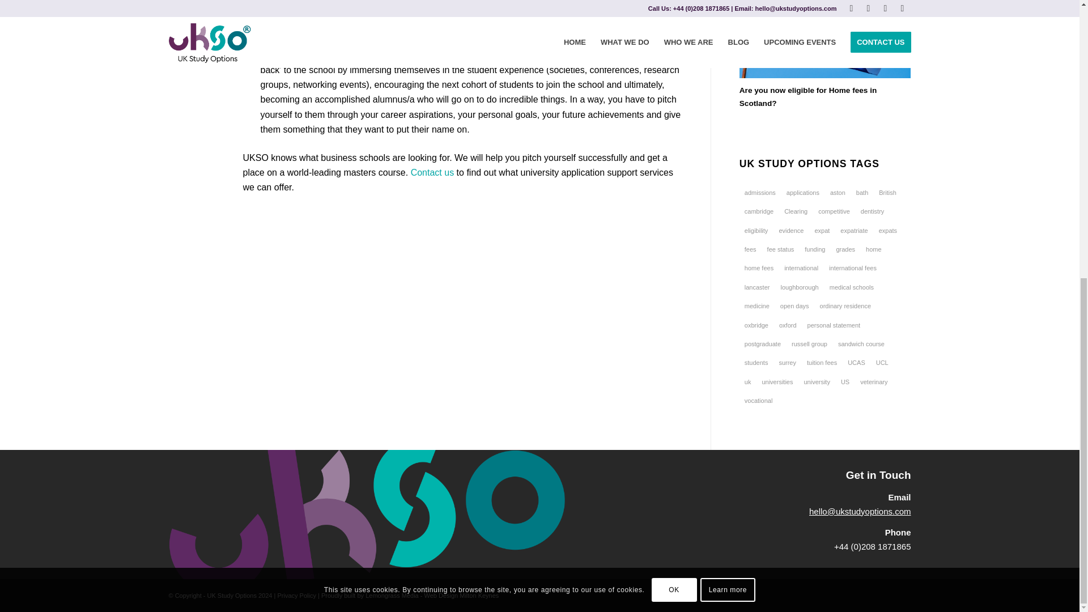  I want to click on competitive, so click(834, 211).